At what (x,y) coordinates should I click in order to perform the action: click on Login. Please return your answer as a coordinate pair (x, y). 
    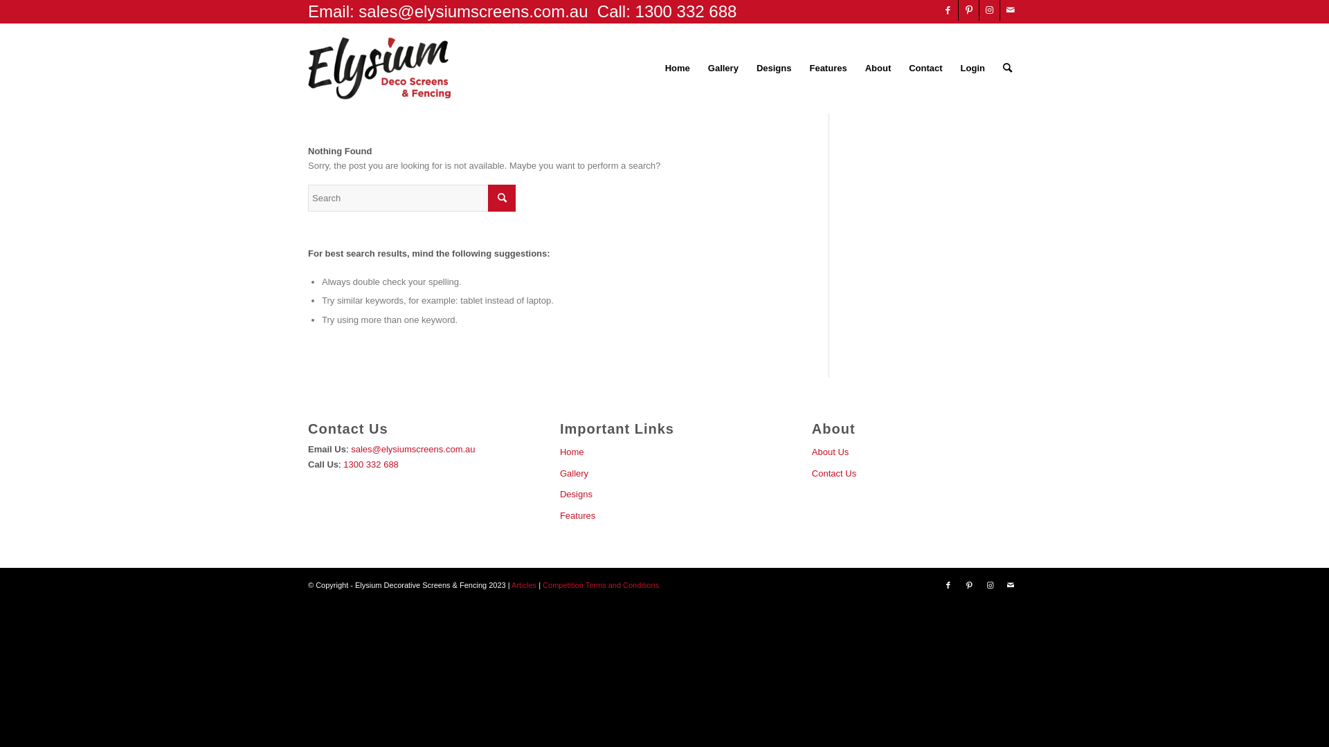
    Looking at the image, I should click on (973, 68).